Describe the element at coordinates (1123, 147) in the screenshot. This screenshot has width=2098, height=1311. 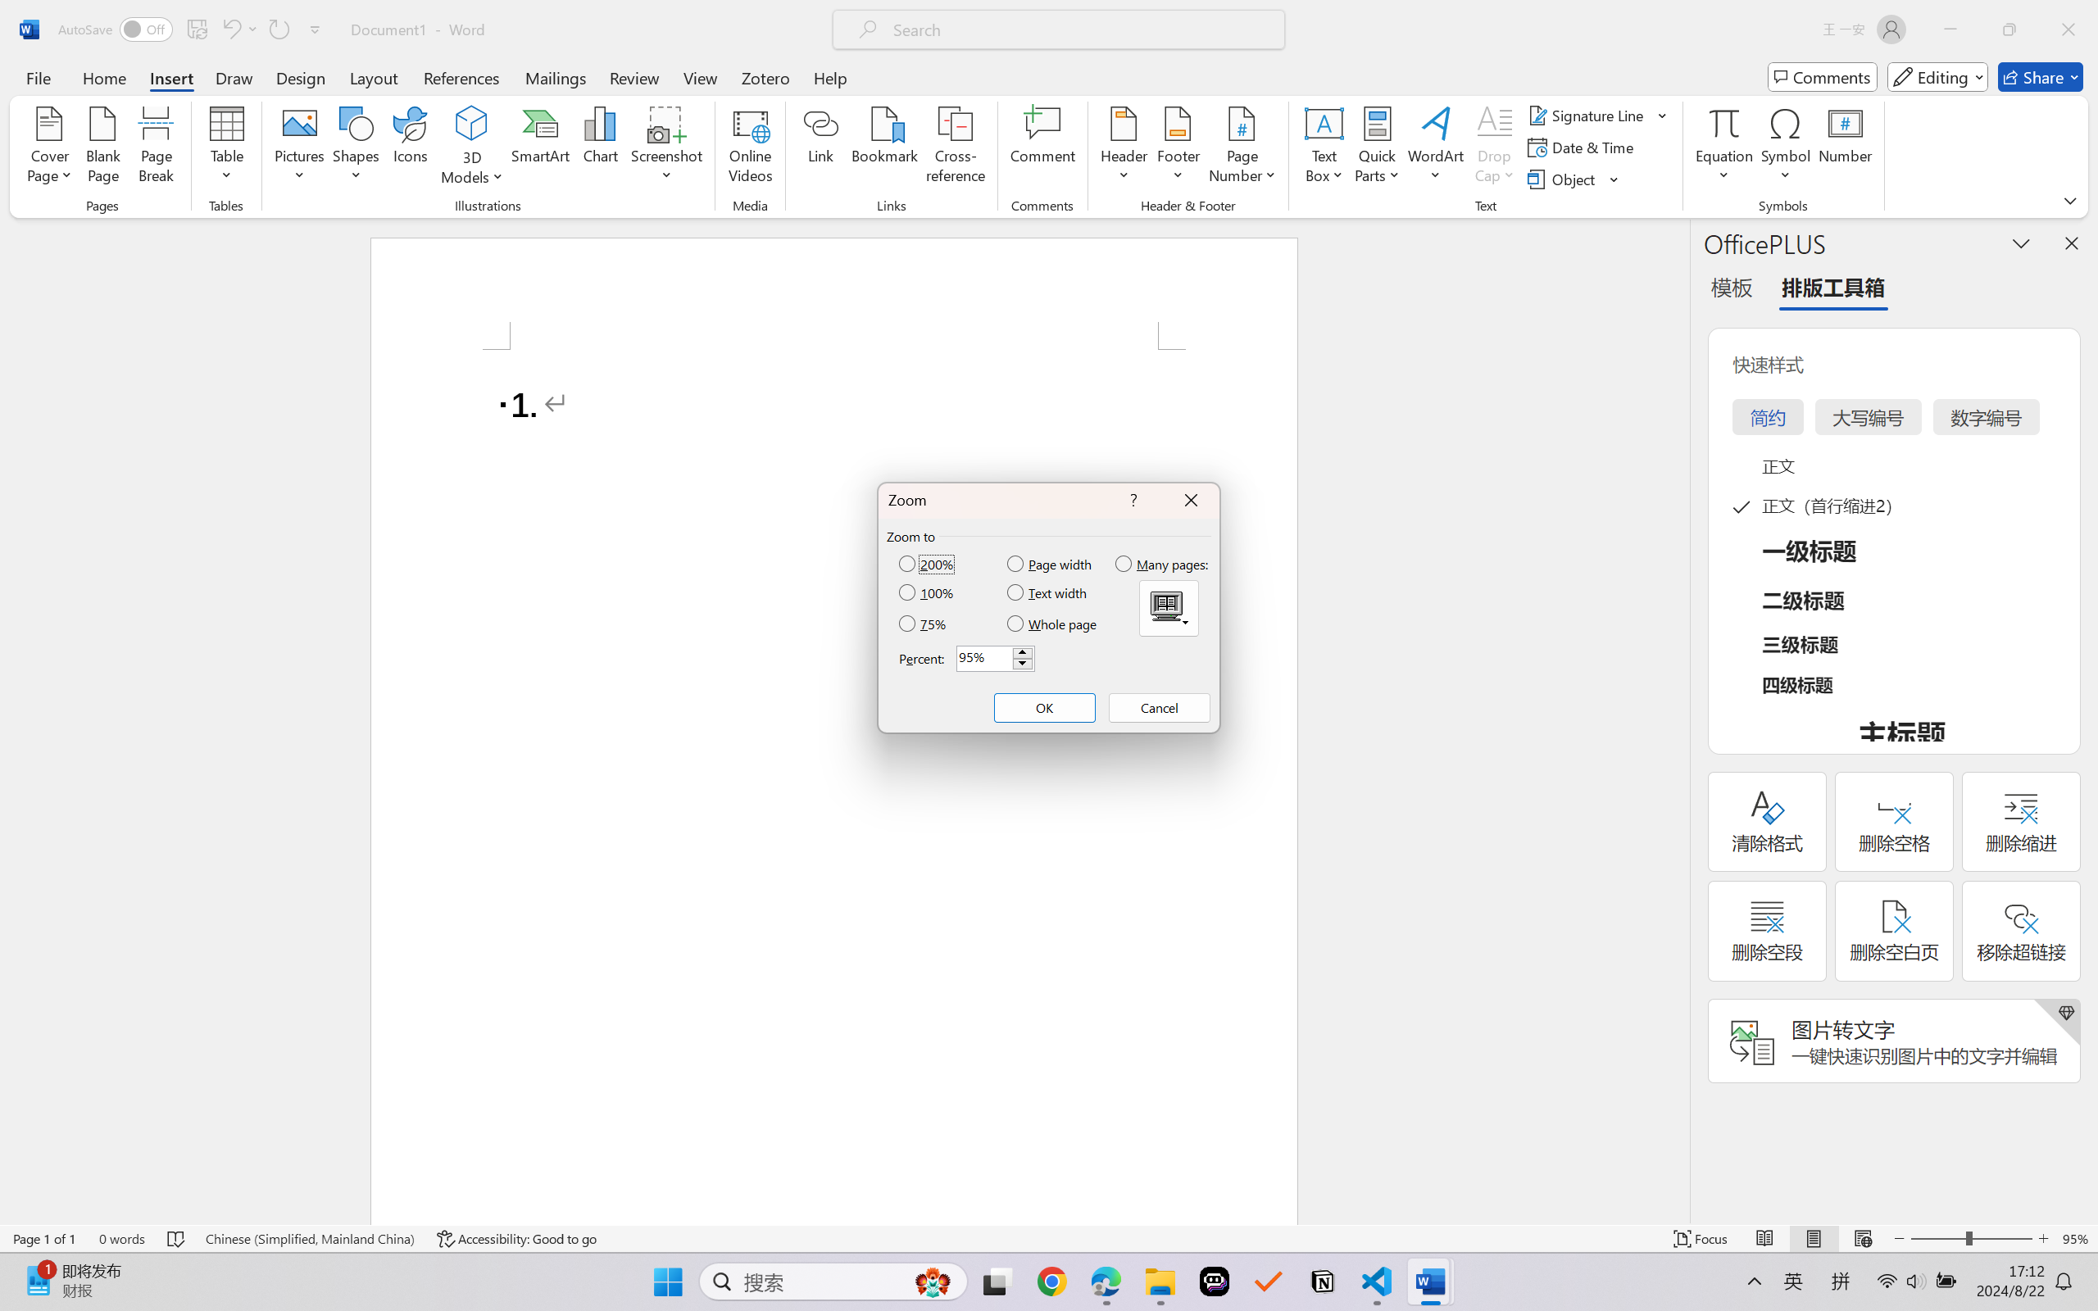
I see `Header` at that location.